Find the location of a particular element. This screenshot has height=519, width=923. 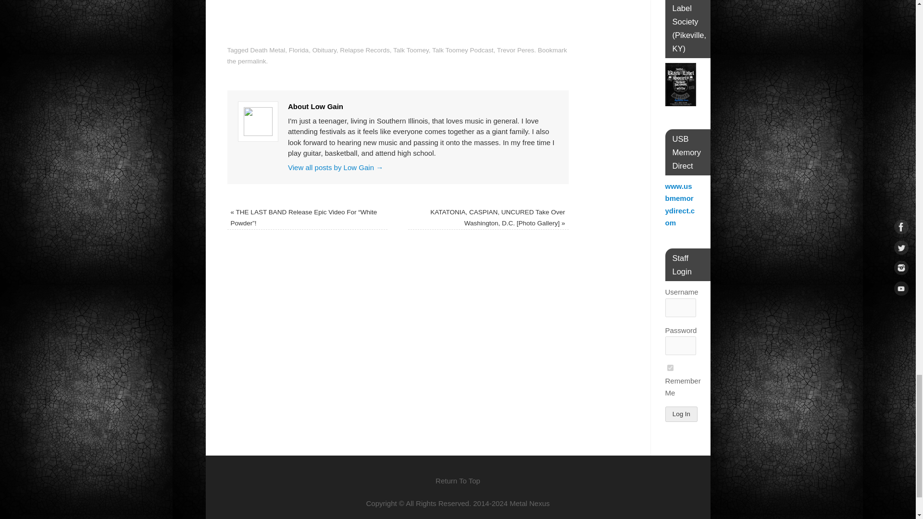

Trevor Peres is located at coordinates (515, 50).